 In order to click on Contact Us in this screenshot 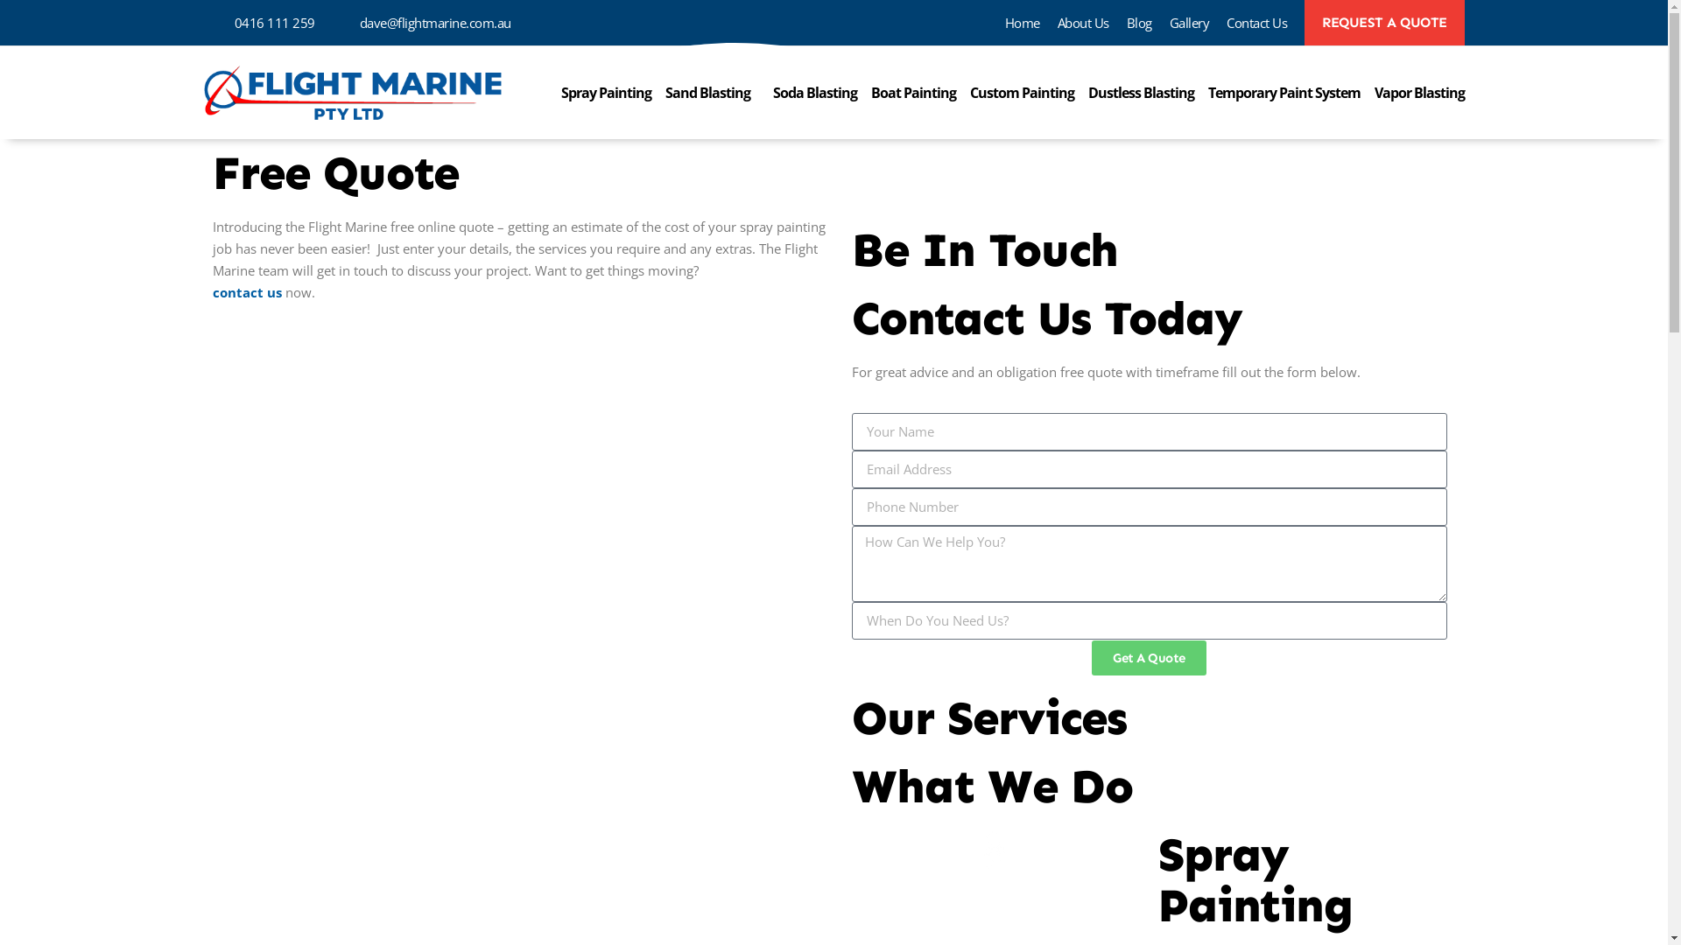, I will do `click(1257, 23)`.